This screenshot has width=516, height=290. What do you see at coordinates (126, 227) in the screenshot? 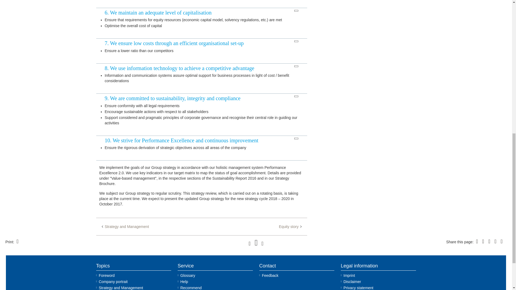
I see `Strategy and Management` at bounding box center [126, 227].